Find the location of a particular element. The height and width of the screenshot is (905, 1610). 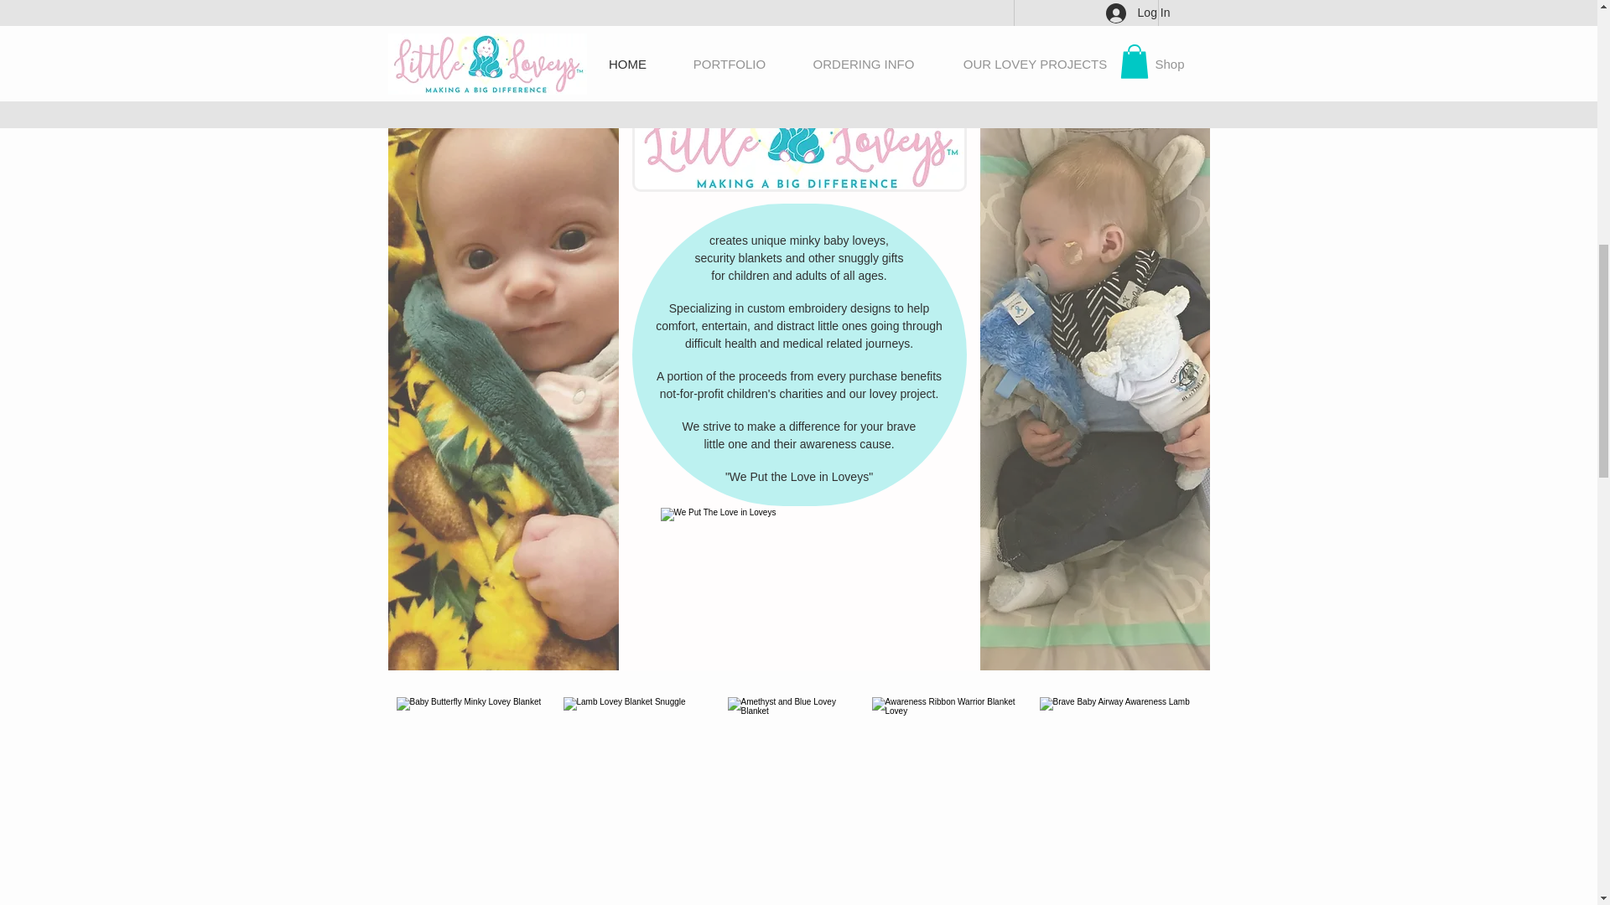

We Put The Love in Lovey is located at coordinates (799, 556).